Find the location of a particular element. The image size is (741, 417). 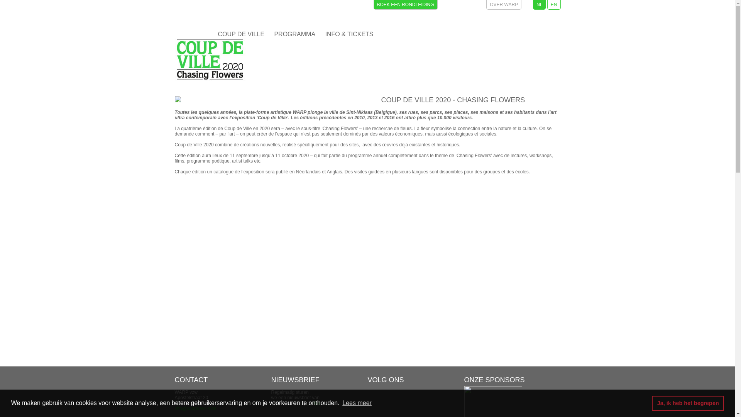

EN is located at coordinates (554, 5).